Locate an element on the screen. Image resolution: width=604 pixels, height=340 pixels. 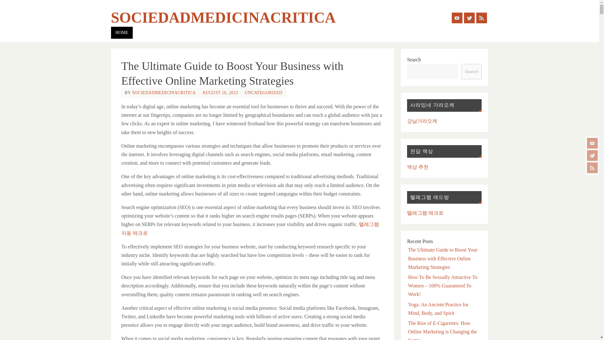
RSS is located at coordinates (481, 18).